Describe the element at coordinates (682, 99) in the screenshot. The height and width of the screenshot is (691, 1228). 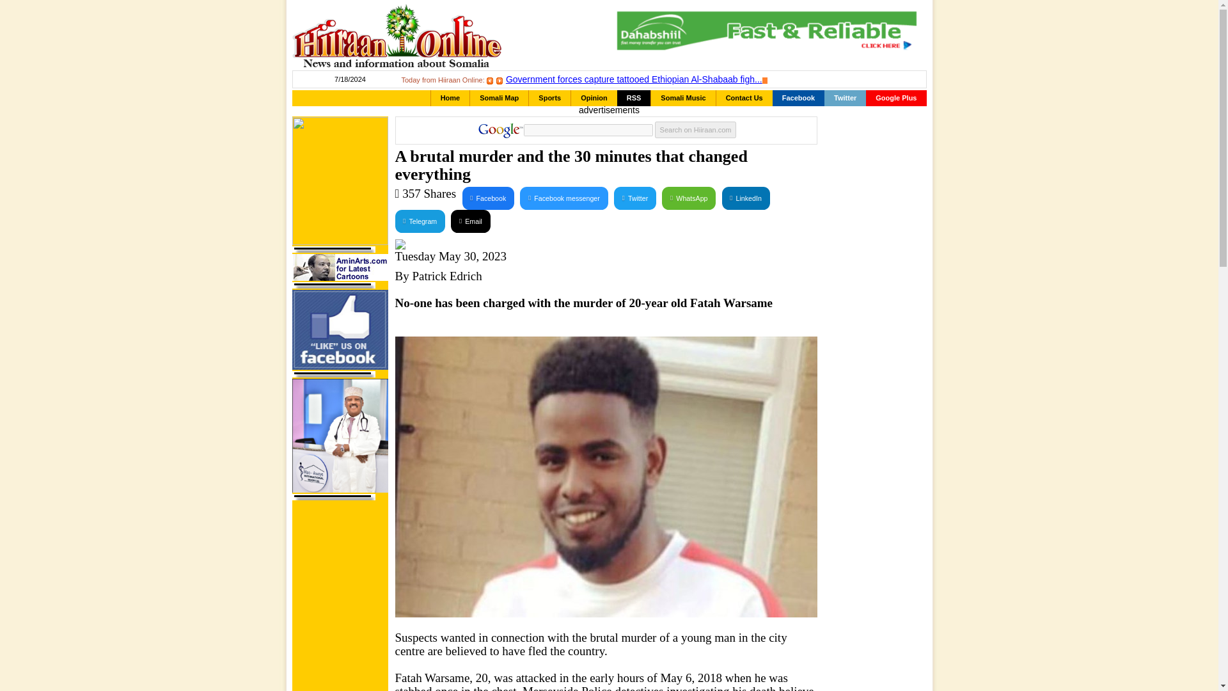
I see `Somali Music` at that location.